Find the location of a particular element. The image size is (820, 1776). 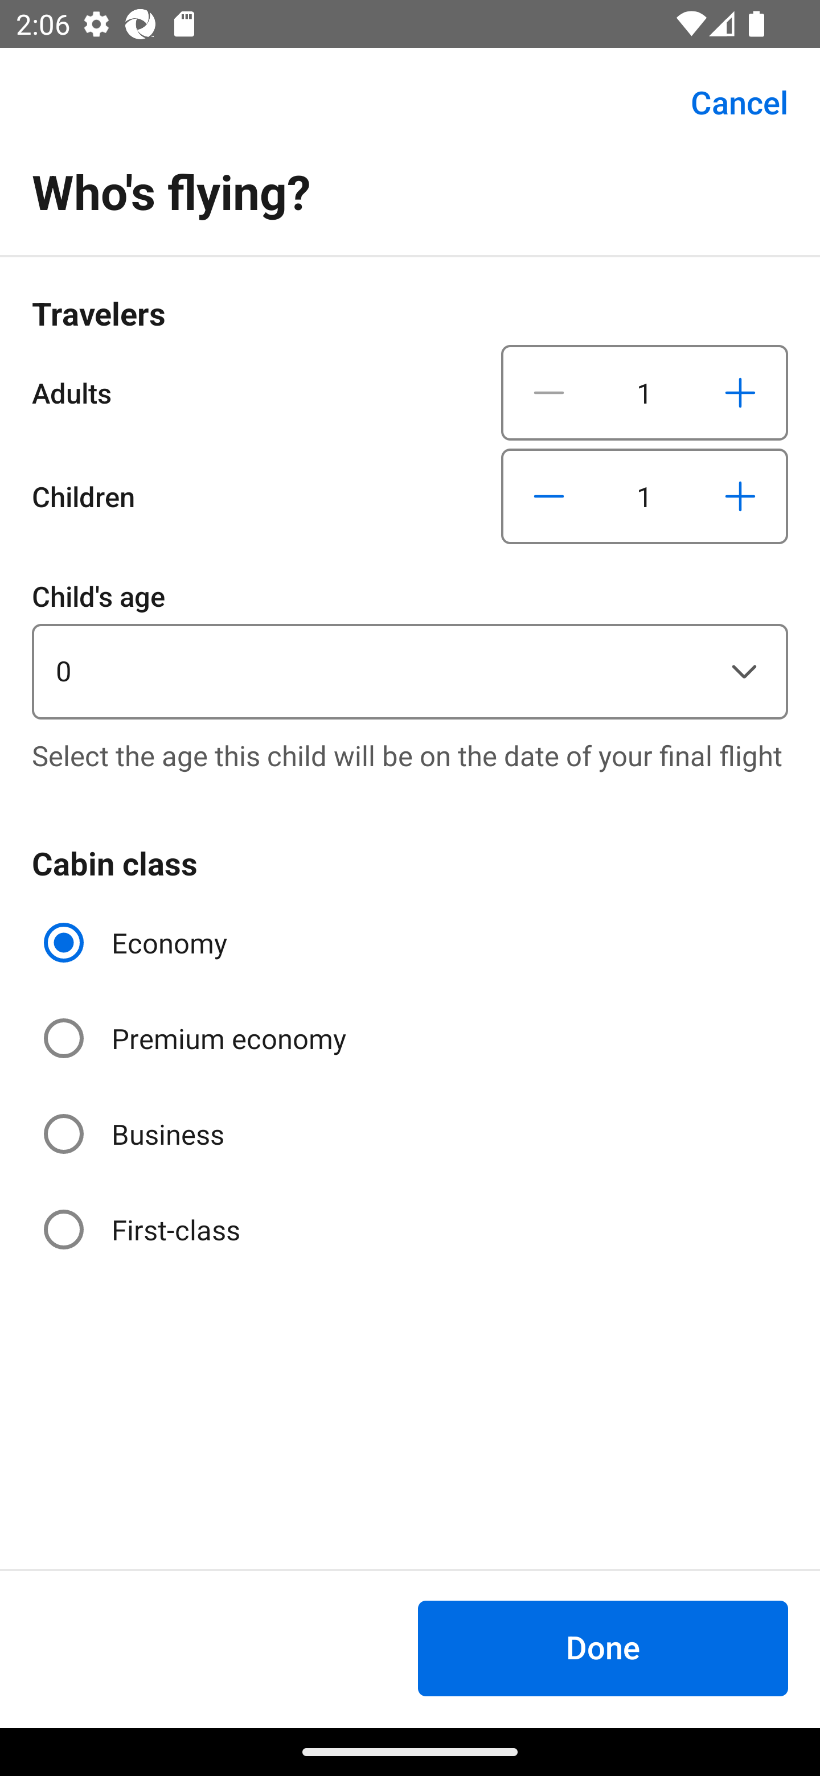

Business is located at coordinates (136, 1134).